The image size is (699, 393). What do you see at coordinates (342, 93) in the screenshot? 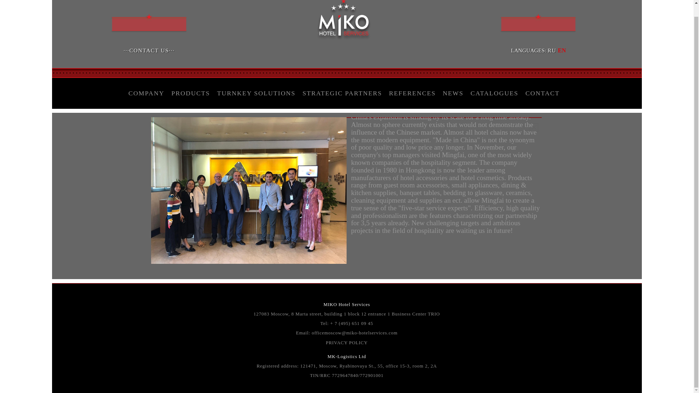
I see `Strategic partners` at bounding box center [342, 93].